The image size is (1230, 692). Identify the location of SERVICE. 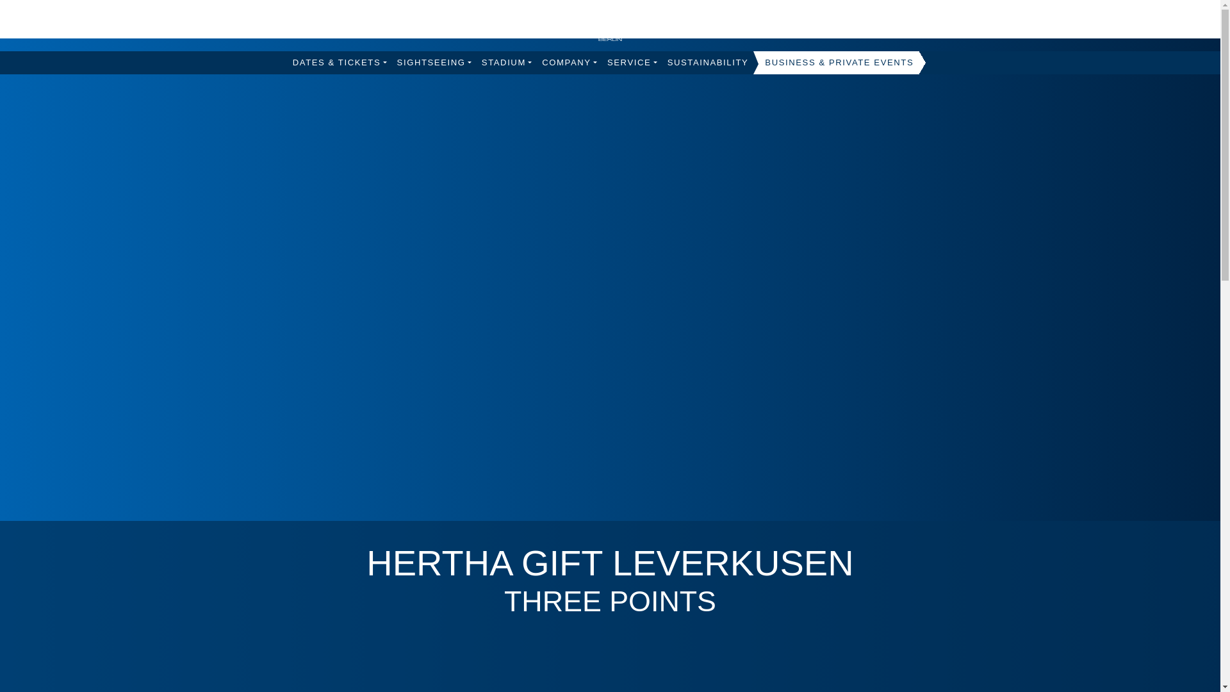
(632, 62).